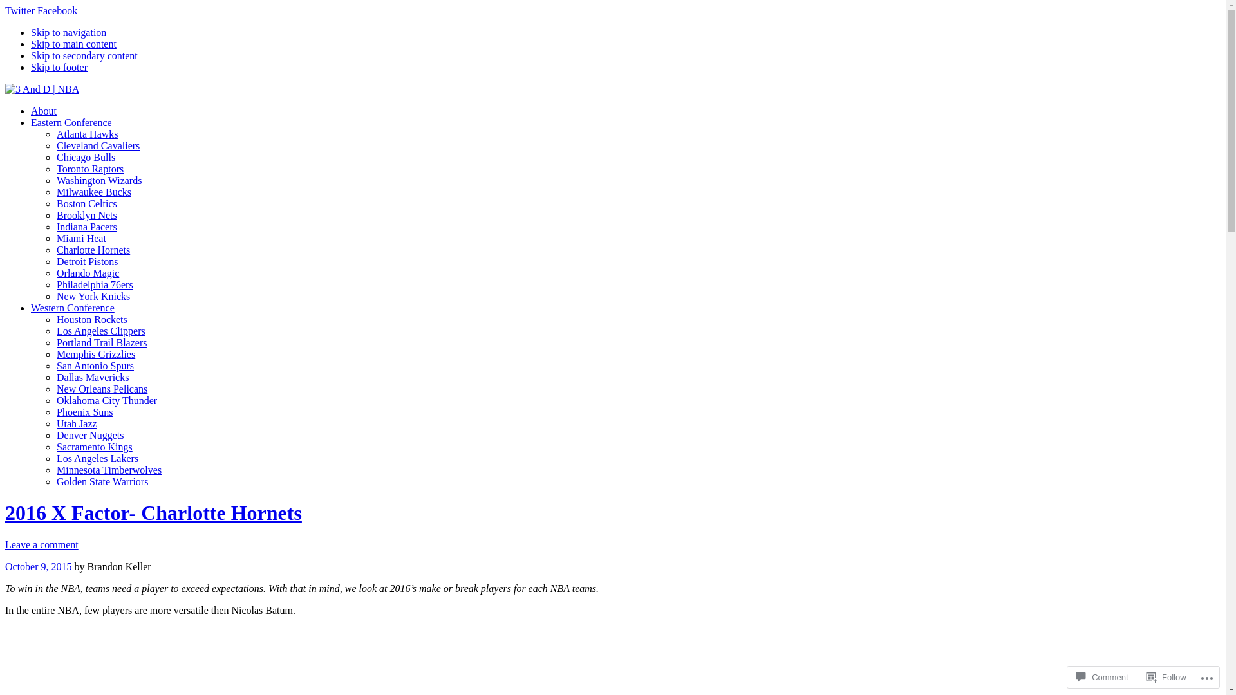 The image size is (1236, 695). What do you see at coordinates (73, 308) in the screenshot?
I see `Western Conference` at bounding box center [73, 308].